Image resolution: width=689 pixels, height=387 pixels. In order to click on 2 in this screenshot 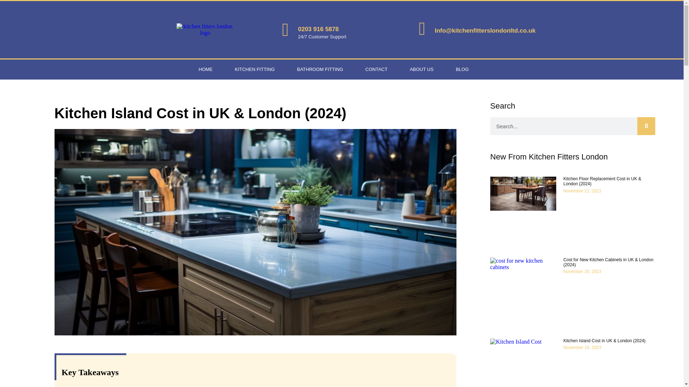, I will do `click(205, 29)`.